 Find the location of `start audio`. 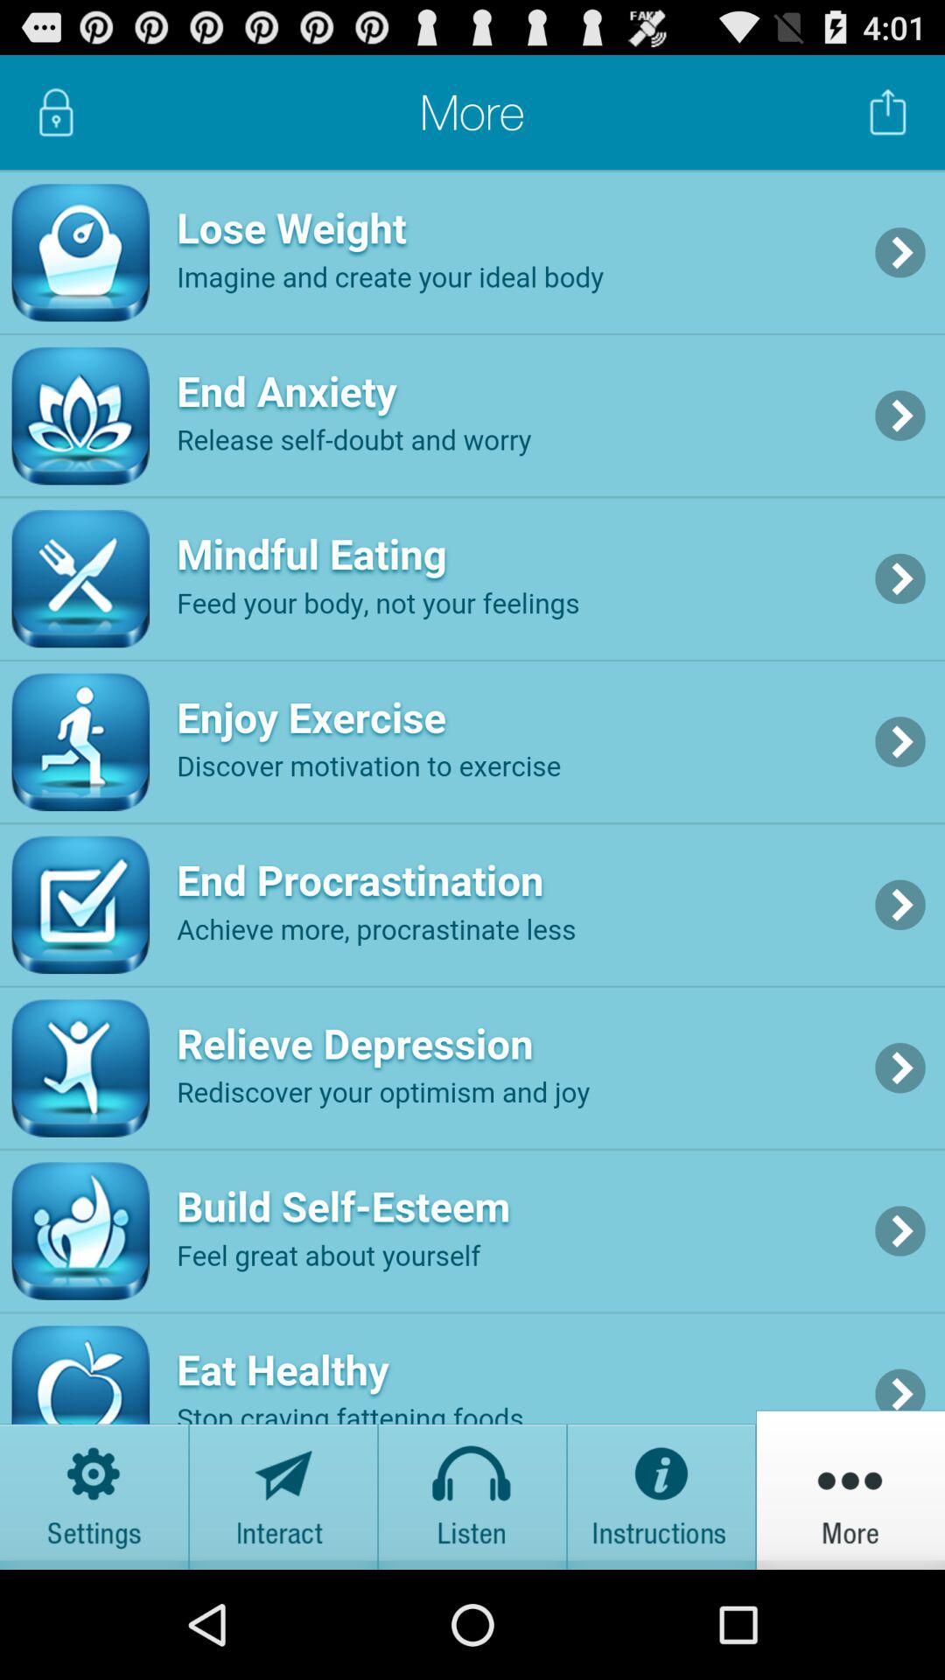

start audio is located at coordinates (472, 1489).